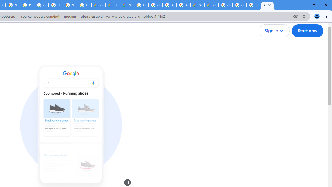 Image resolution: width=332 pixels, height=187 pixels. I want to click on Customer Care | Google Cloud, so click(99, 5).